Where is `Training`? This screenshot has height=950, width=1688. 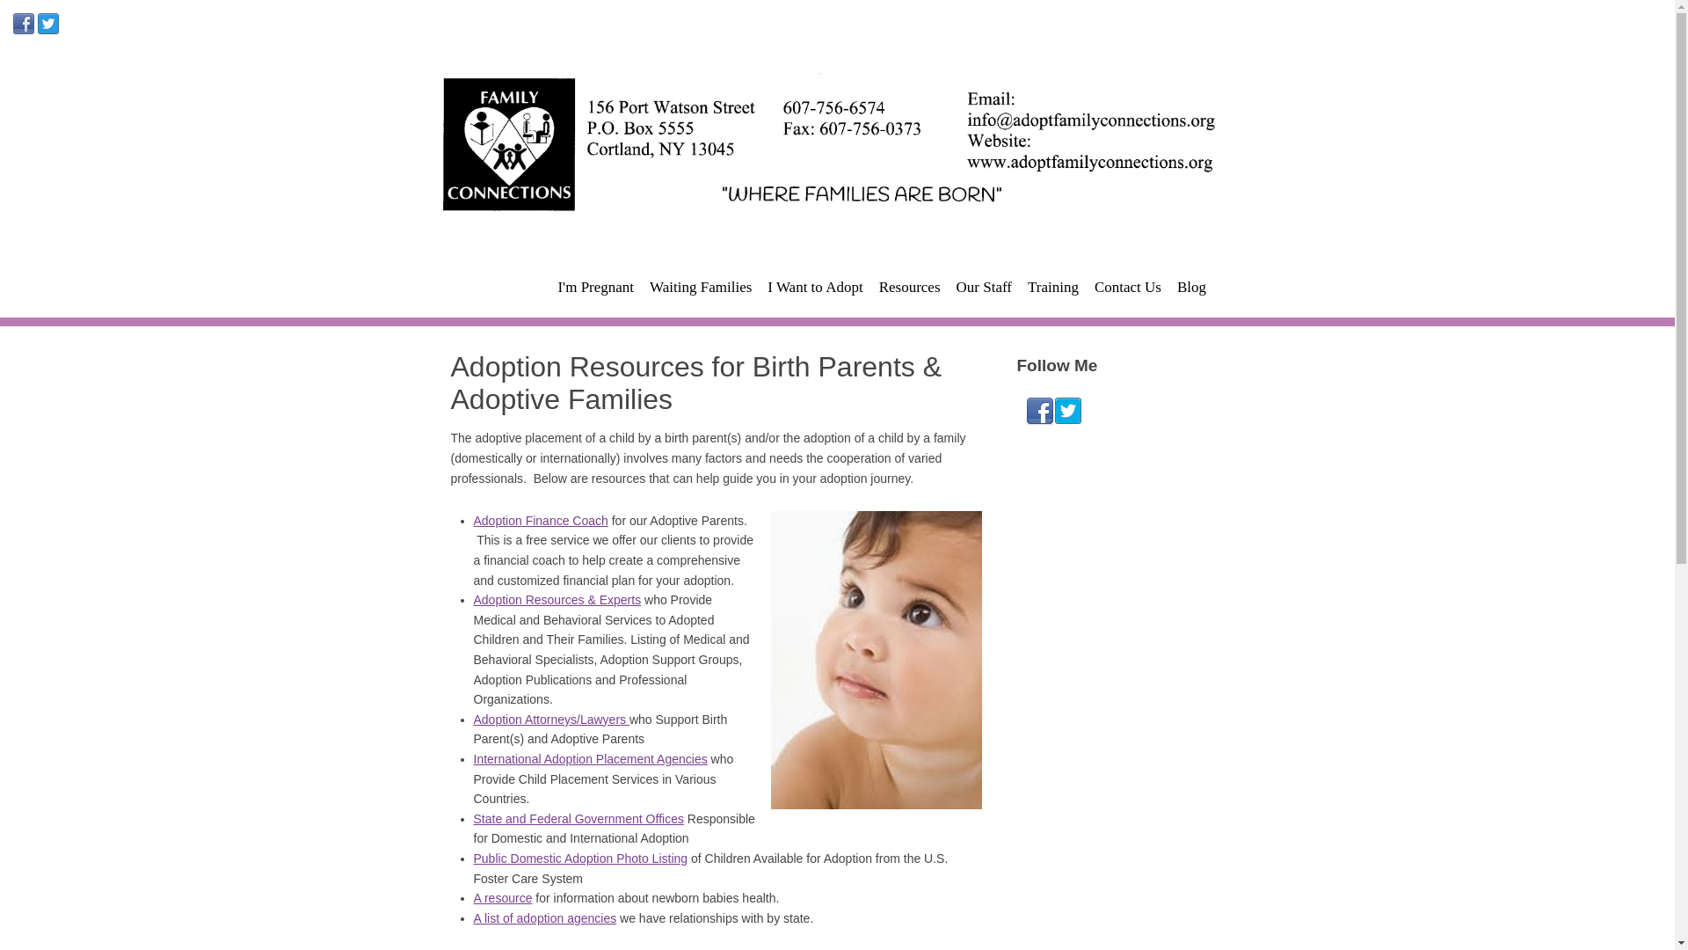 Training is located at coordinates (1053, 287).